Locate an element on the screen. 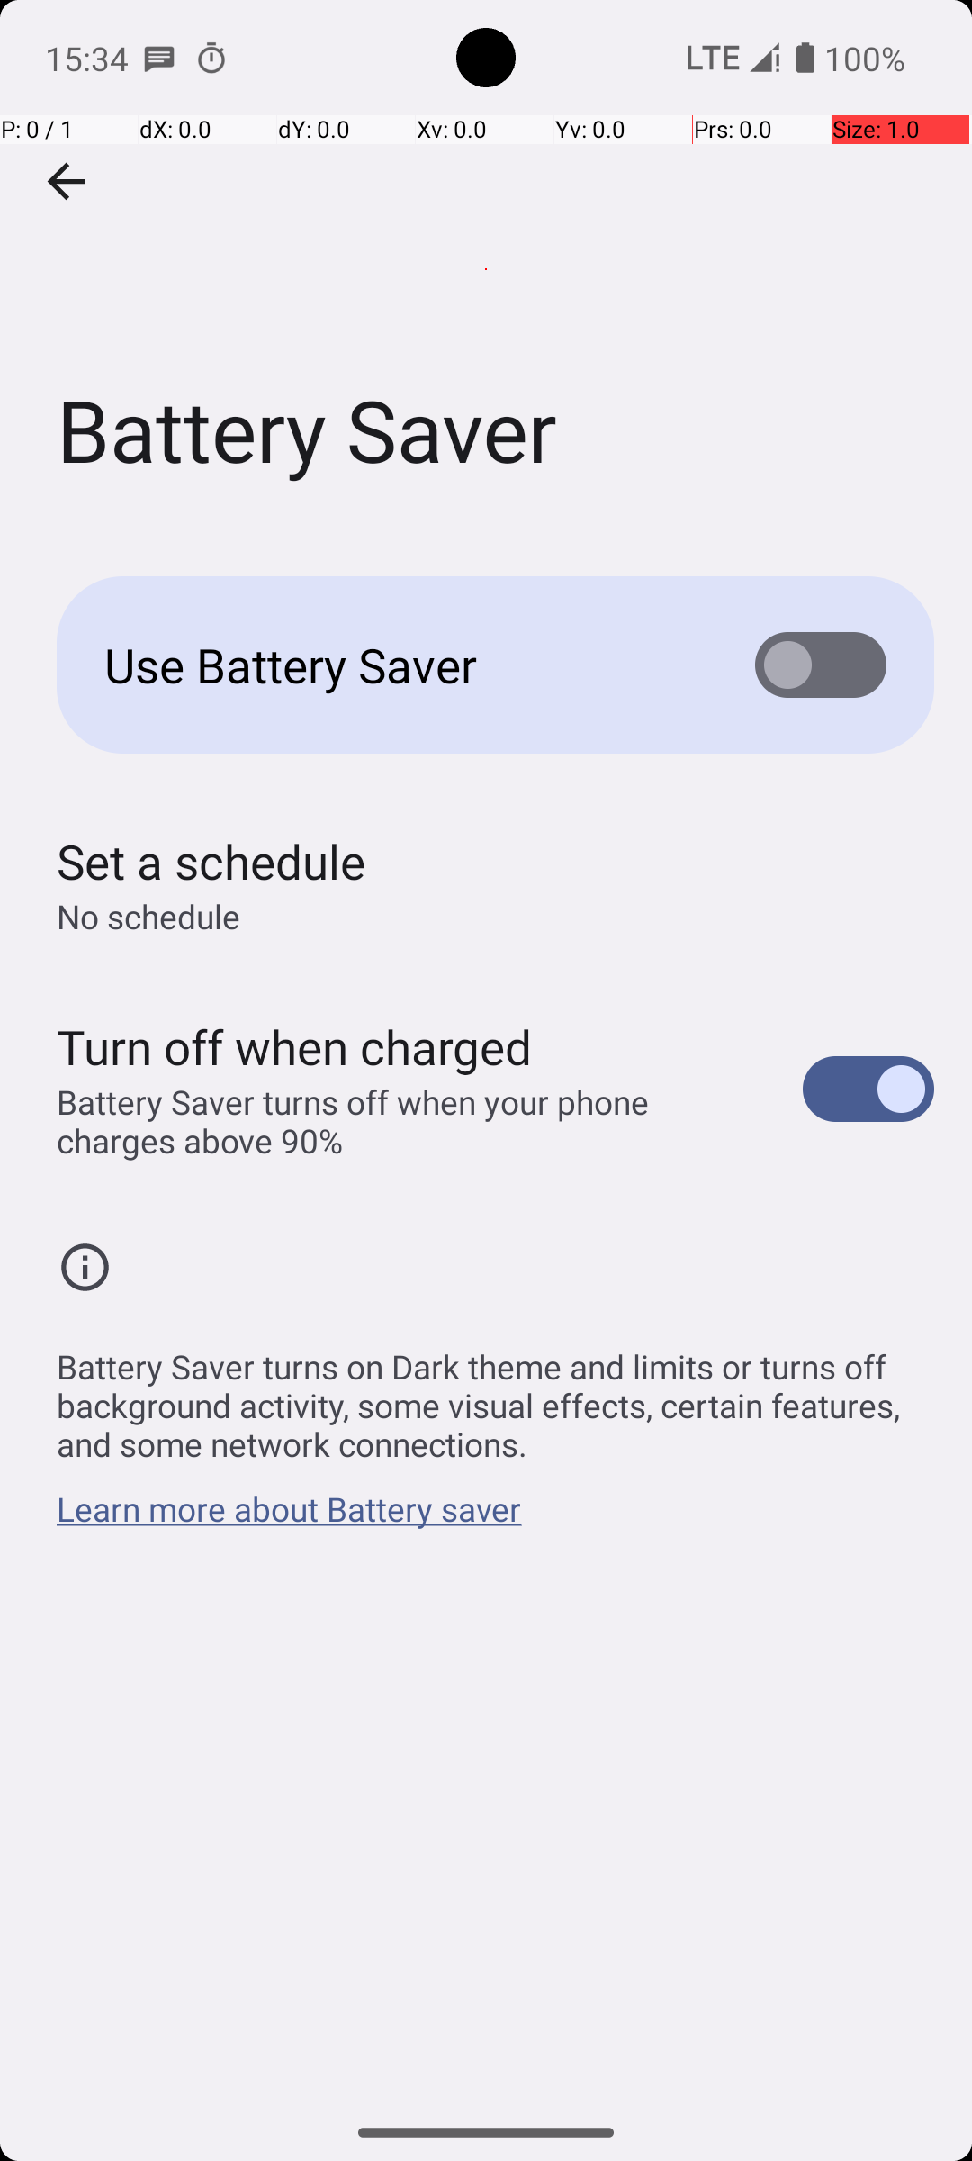  Battery Saver turns off when your phone charges above 90% is located at coordinates (410, 1121).